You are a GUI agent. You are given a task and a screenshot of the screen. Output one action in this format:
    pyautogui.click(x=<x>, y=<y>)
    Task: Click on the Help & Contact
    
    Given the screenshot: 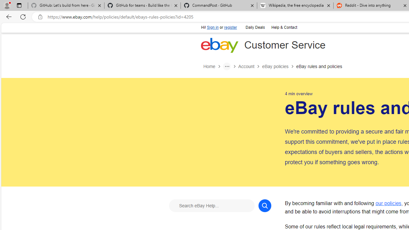 What is the action you would take?
    pyautogui.click(x=284, y=27)
    